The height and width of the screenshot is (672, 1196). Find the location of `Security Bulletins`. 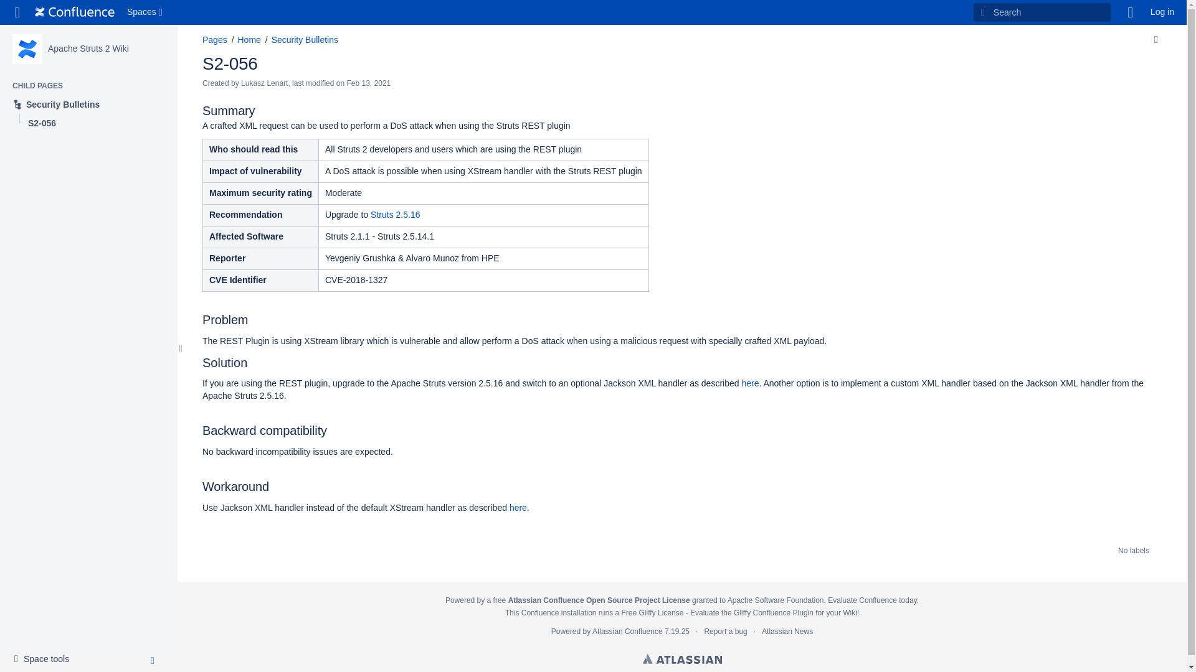

Security Bulletins is located at coordinates (264, 83).